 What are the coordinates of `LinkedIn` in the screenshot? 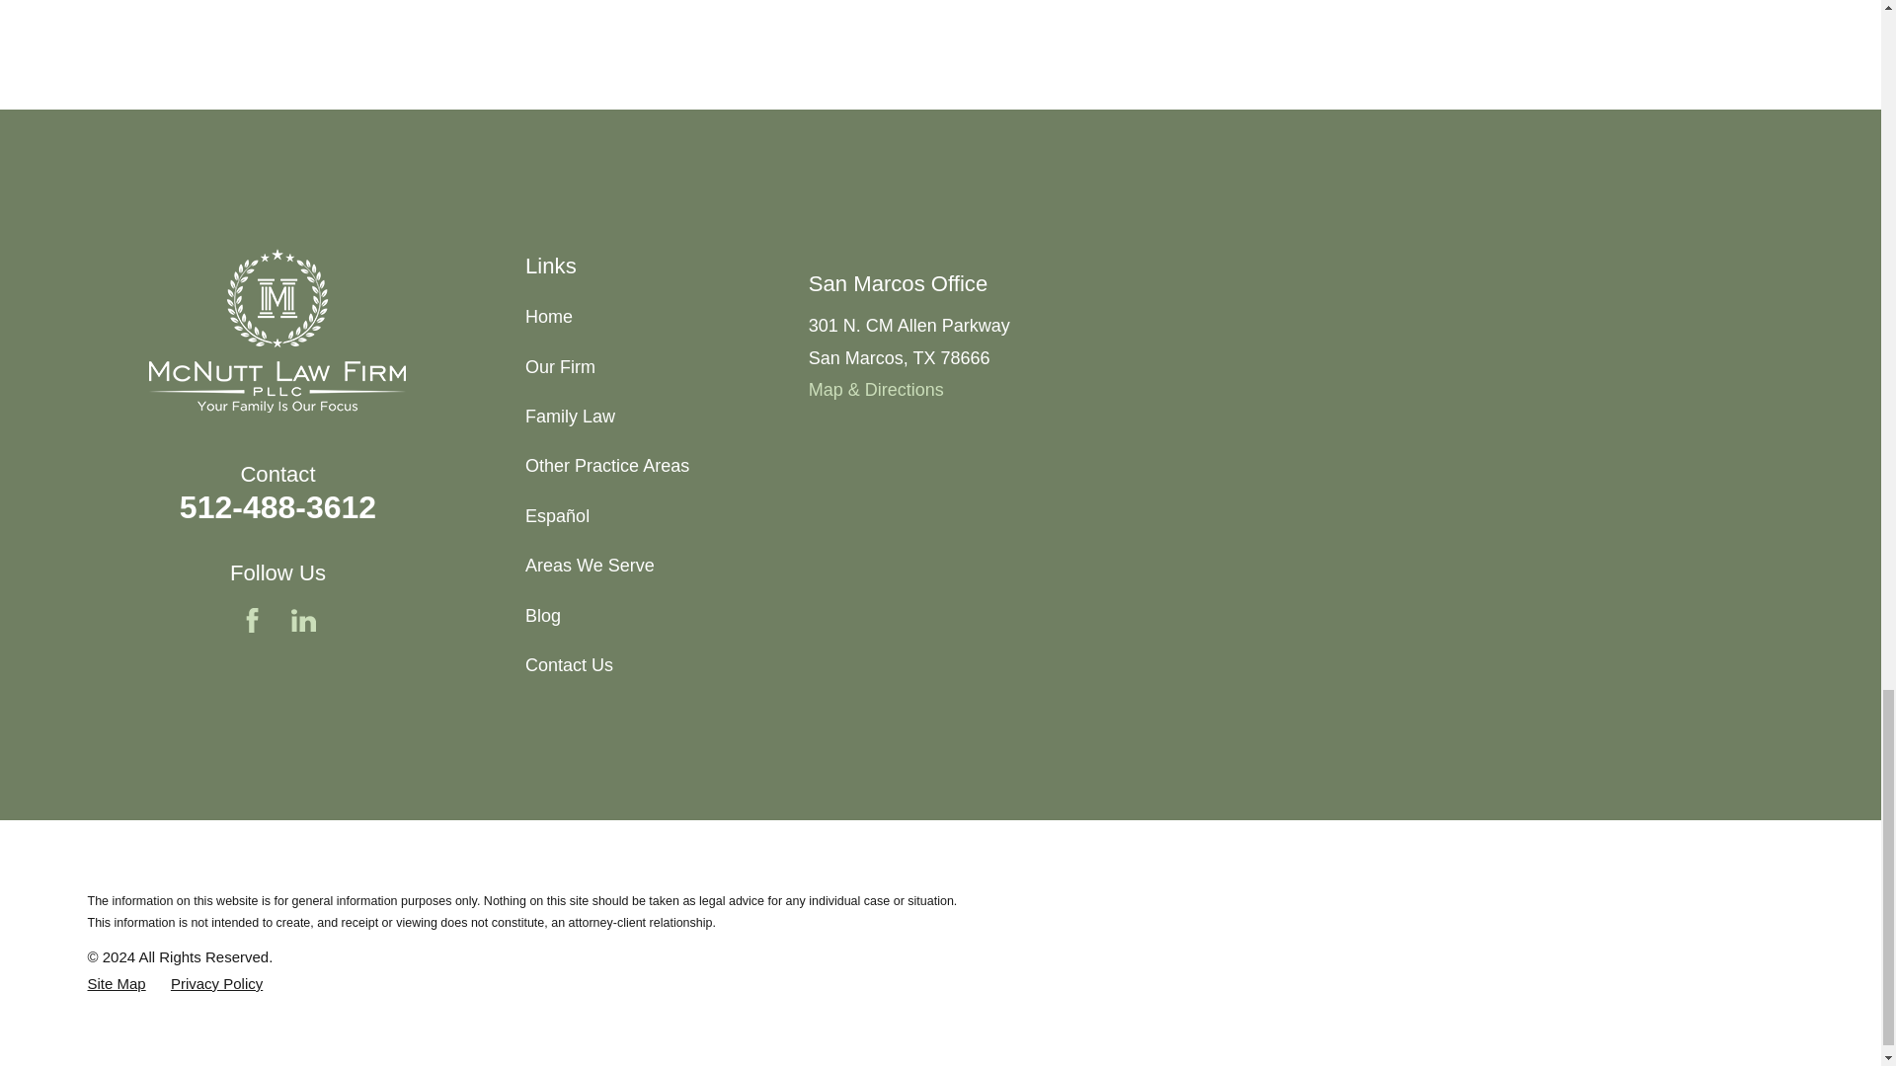 It's located at (304, 620).